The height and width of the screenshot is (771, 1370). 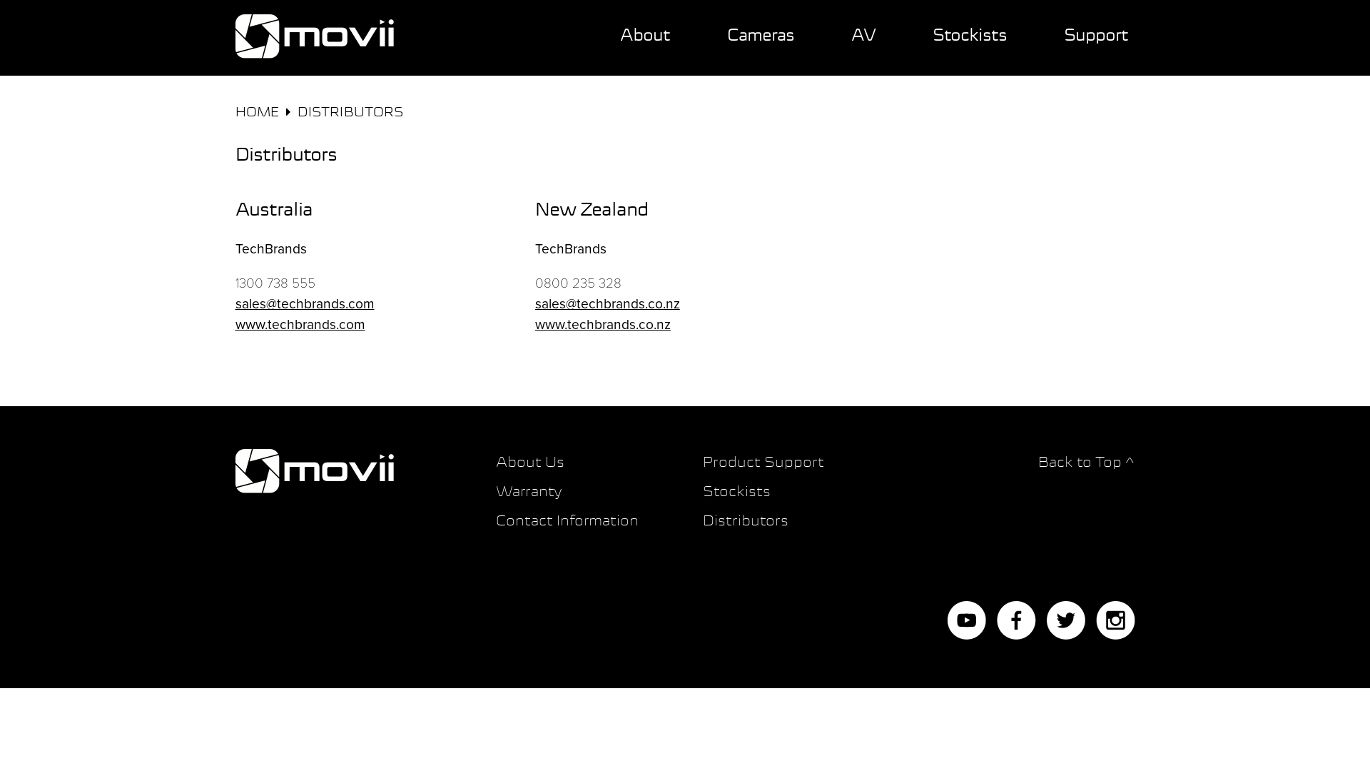 What do you see at coordinates (530, 463) in the screenshot?
I see `About Us` at bounding box center [530, 463].